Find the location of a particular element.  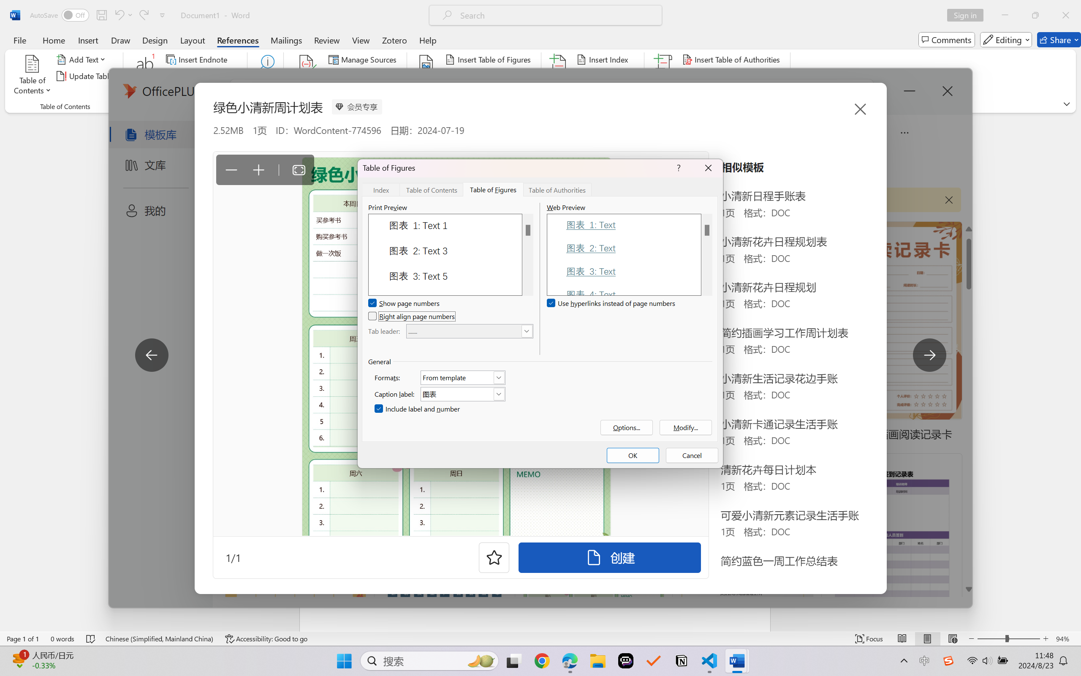

Table of Contents is located at coordinates (33, 76).